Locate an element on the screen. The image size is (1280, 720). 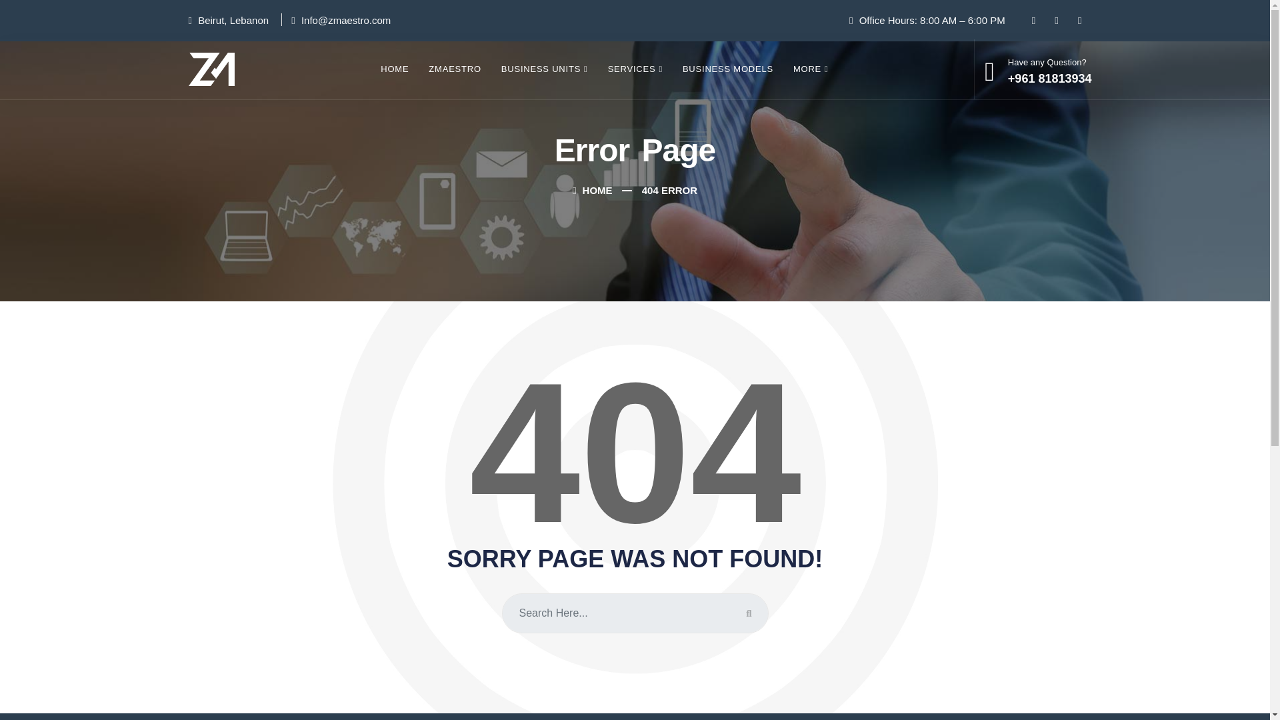
More is located at coordinates (811, 69).